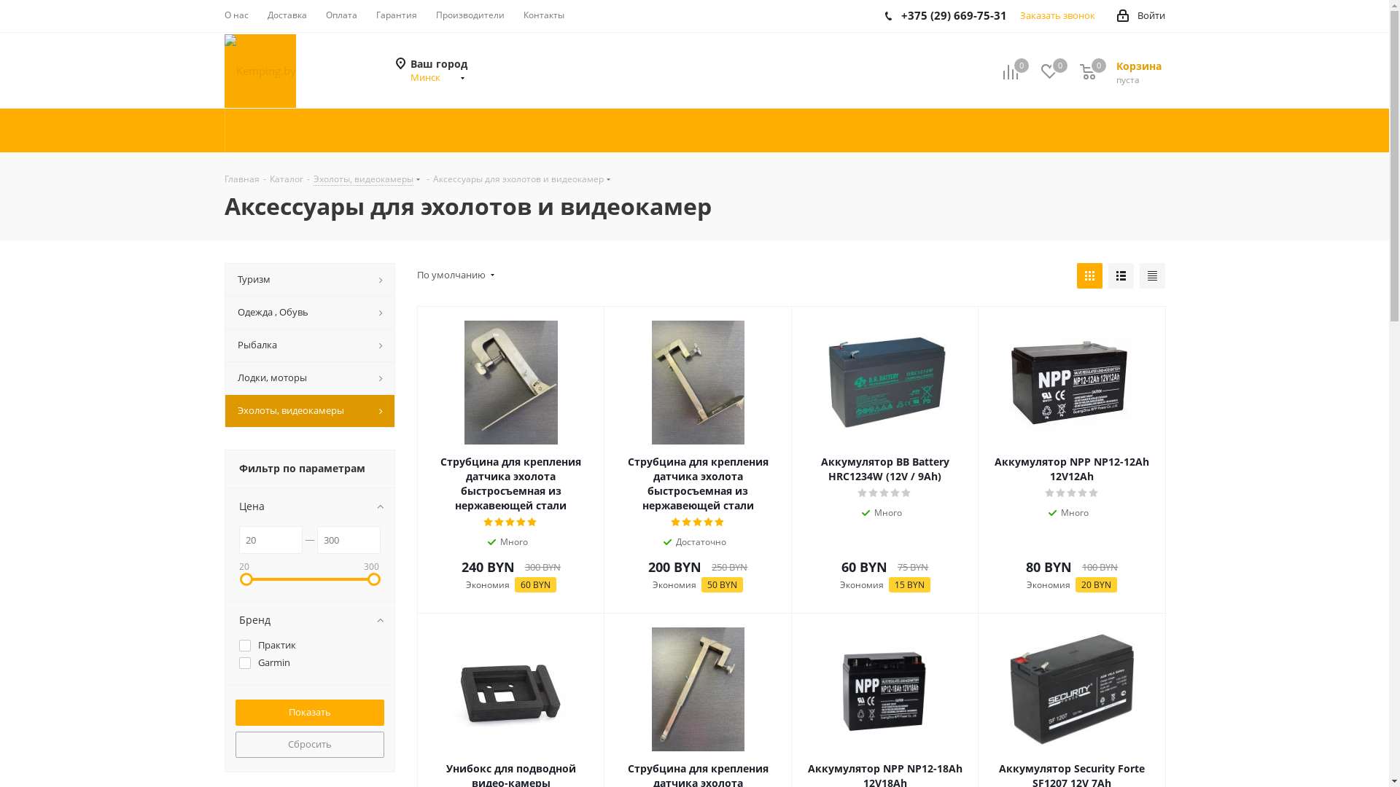 Image resolution: width=1400 pixels, height=787 pixels. I want to click on 3, so click(885, 493).